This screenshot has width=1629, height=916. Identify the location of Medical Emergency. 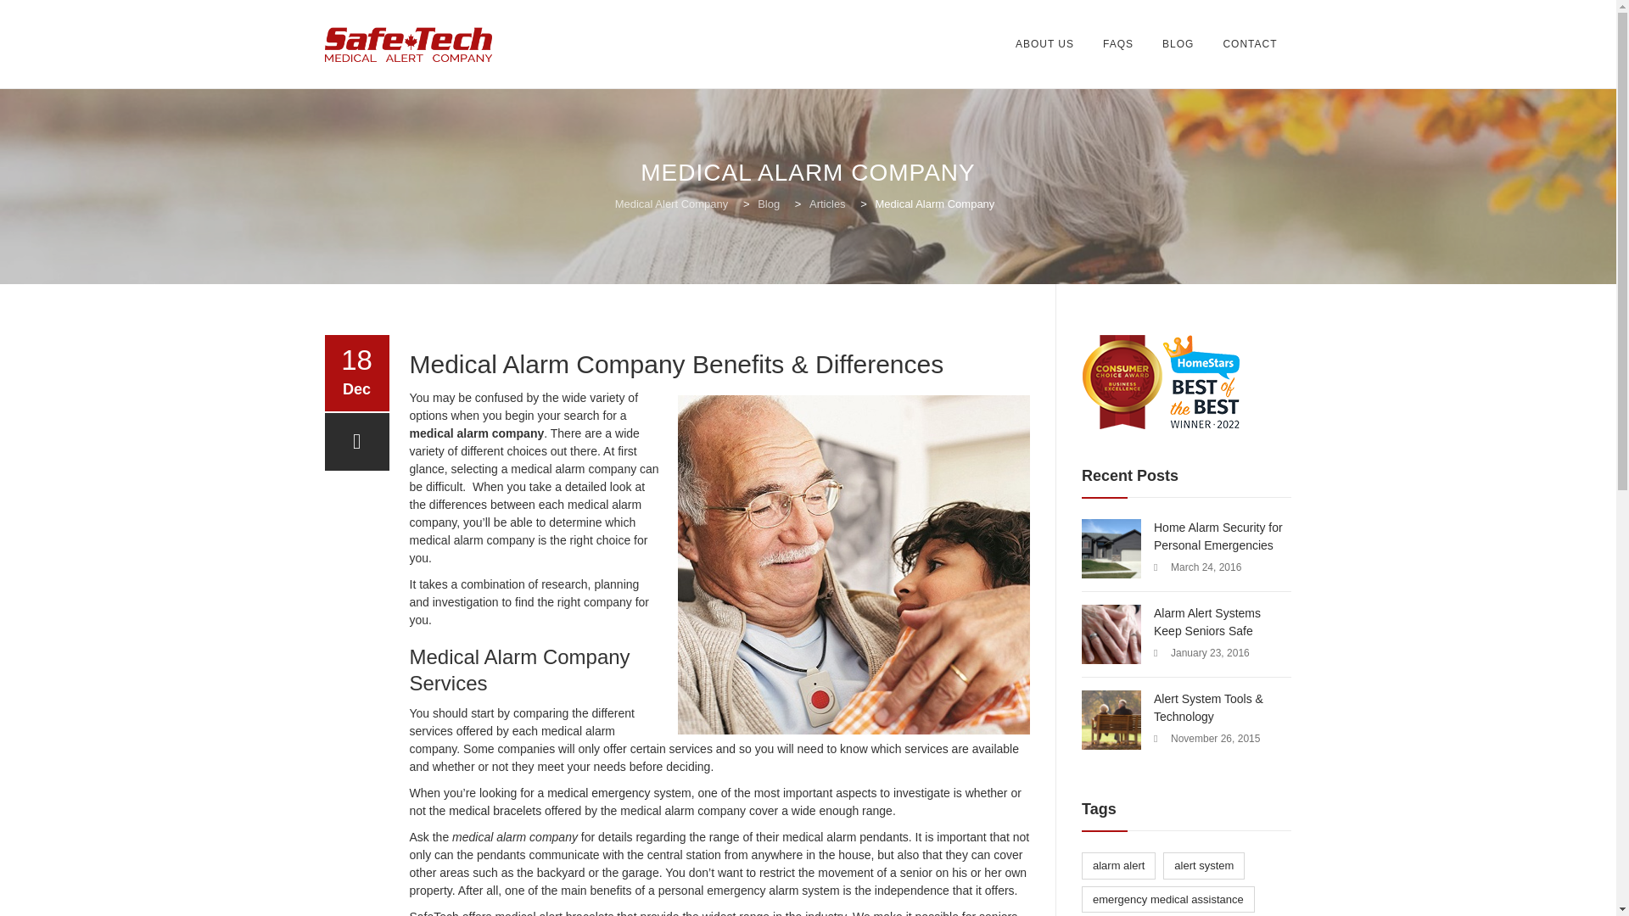
(599, 792).